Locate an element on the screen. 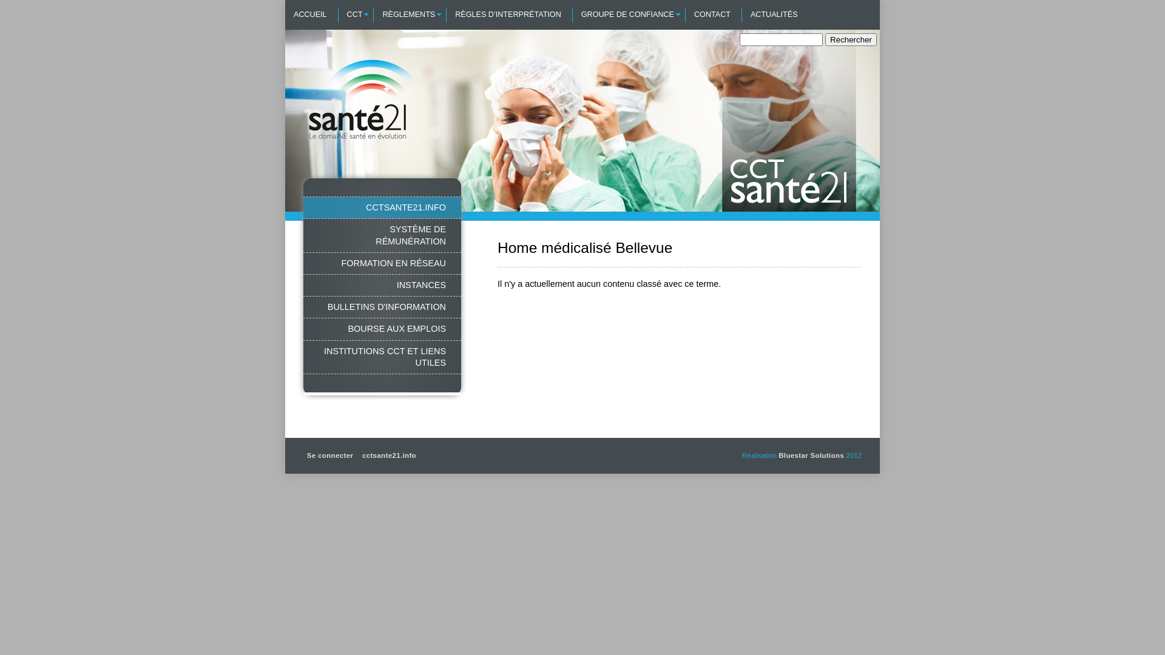 This screenshot has height=655, width=1165. CCT is located at coordinates (354, 15).